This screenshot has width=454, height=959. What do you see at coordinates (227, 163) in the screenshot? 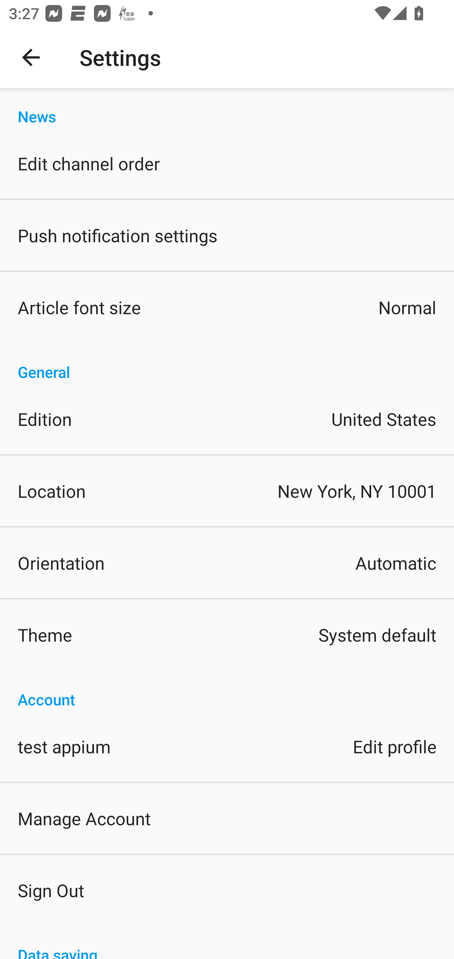
I see `Edit channel order` at bounding box center [227, 163].